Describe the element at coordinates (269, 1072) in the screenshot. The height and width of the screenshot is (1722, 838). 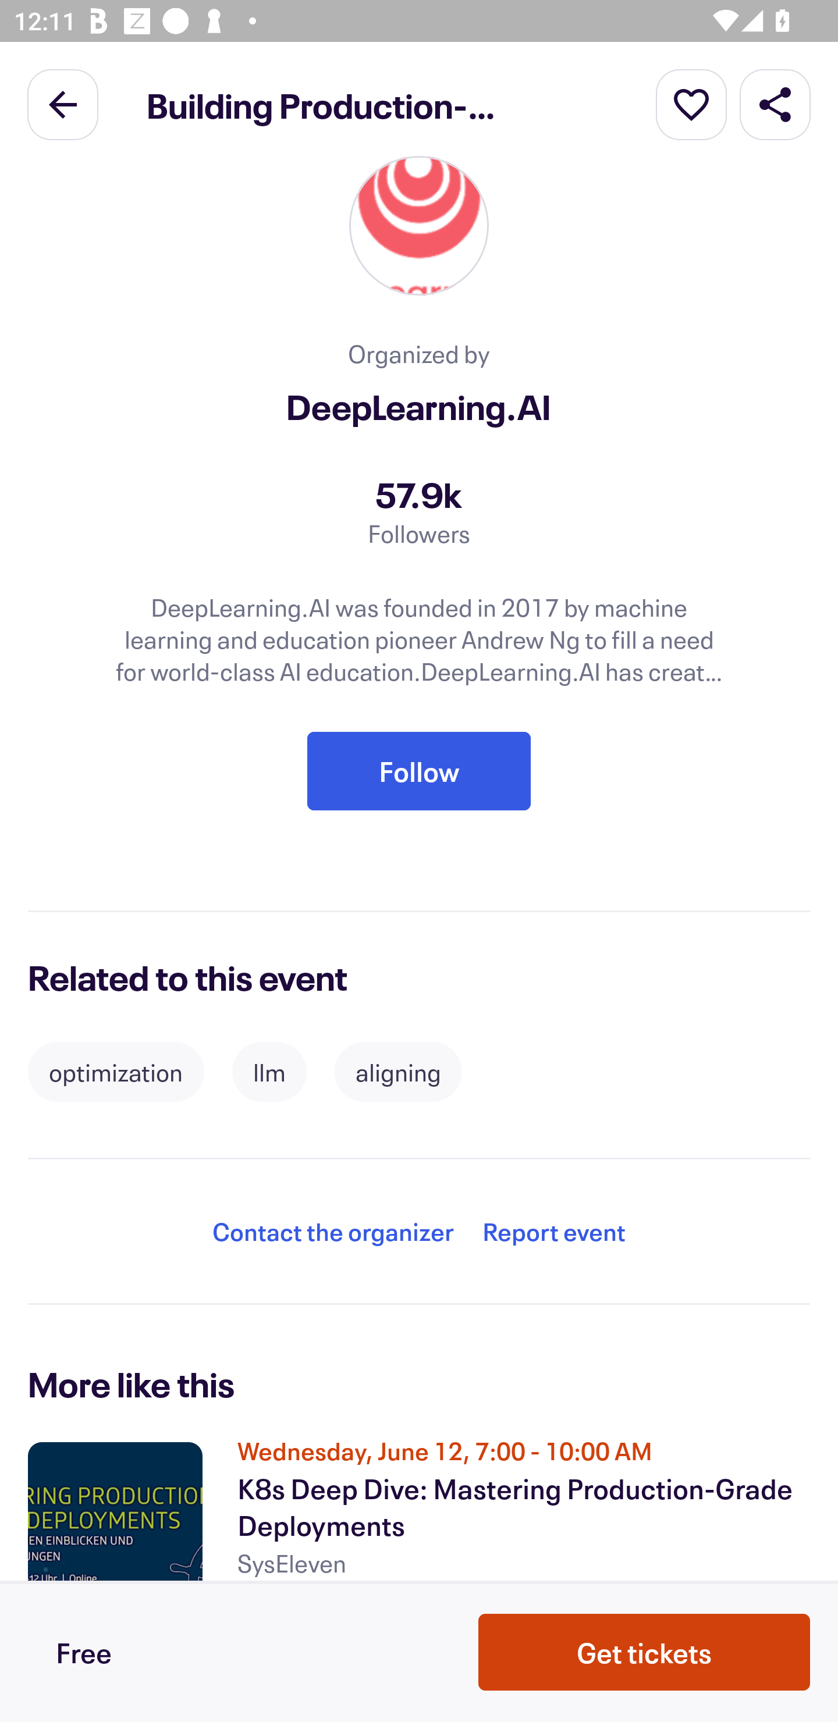
I see `llm` at that location.